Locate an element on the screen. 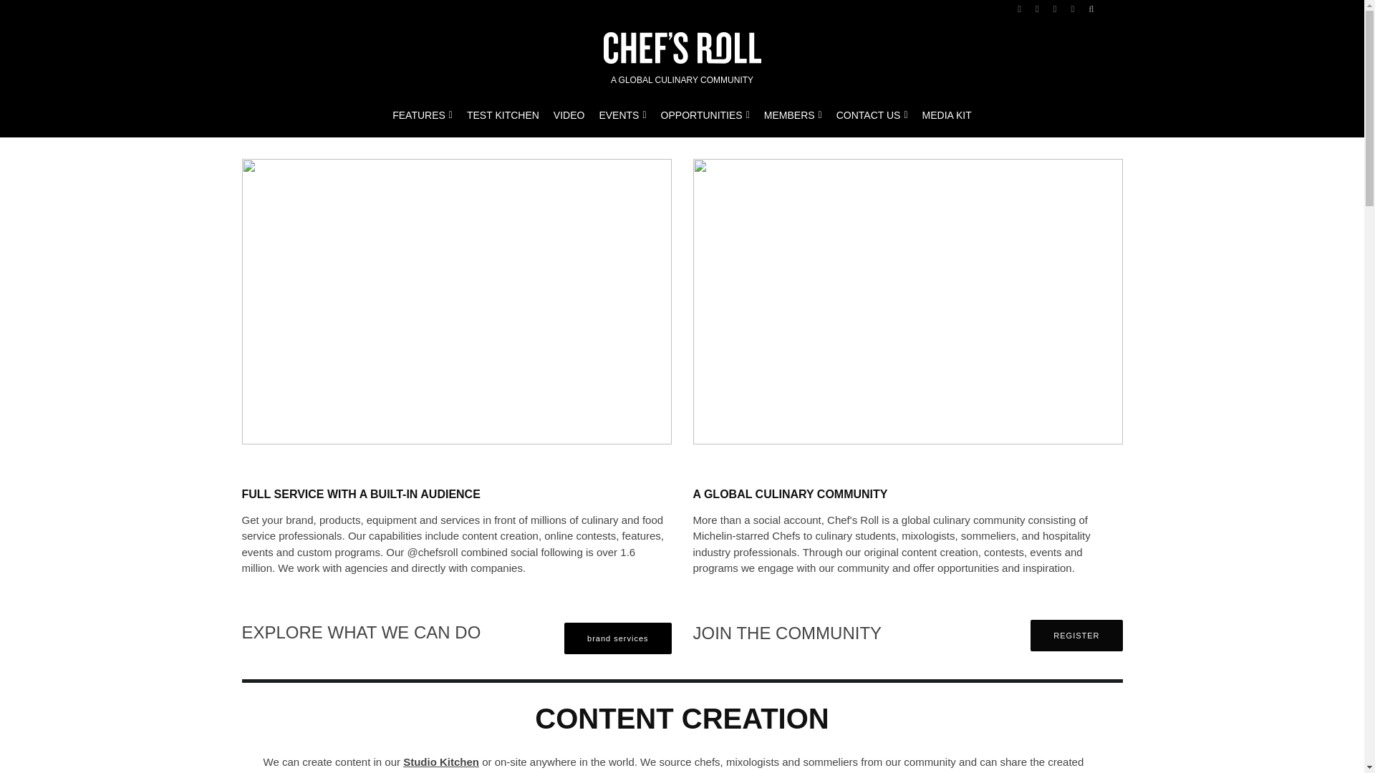 The height and width of the screenshot is (773, 1375). TEST KITCHEN is located at coordinates (503, 112).